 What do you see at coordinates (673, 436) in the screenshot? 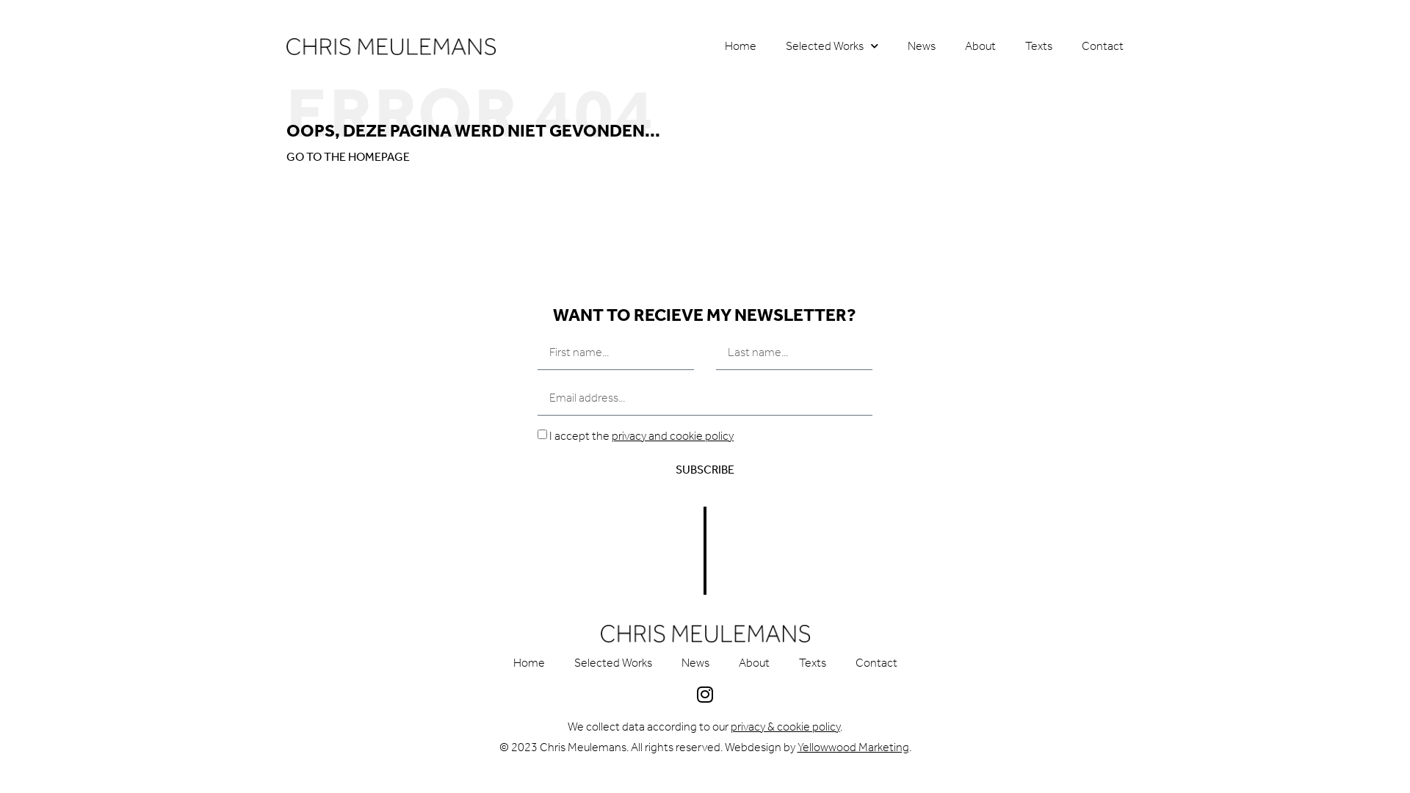
I see `privacy and cookie policy` at bounding box center [673, 436].